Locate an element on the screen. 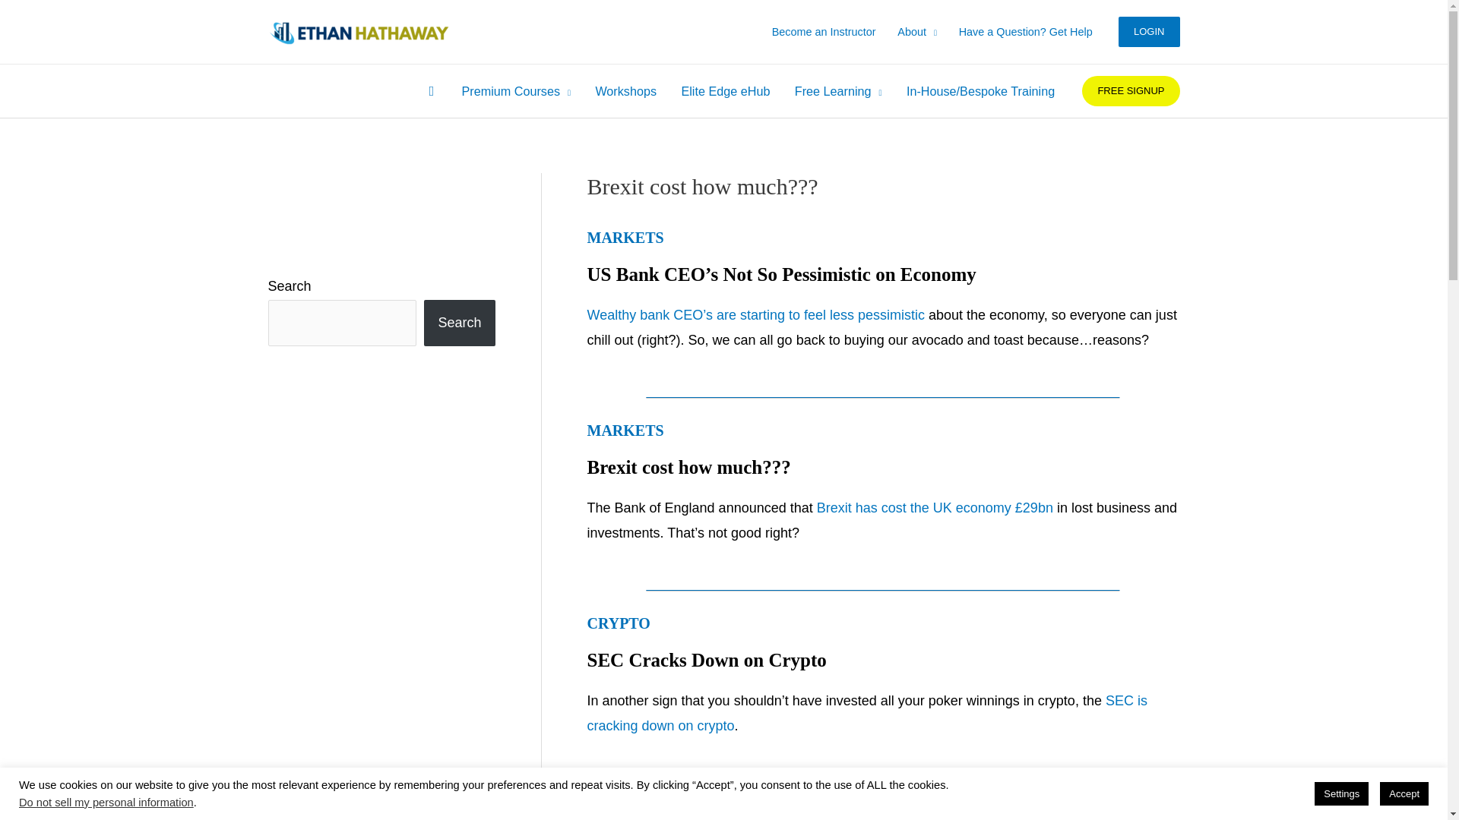 The height and width of the screenshot is (820, 1459). Have a Question? Get Help is located at coordinates (1024, 32).